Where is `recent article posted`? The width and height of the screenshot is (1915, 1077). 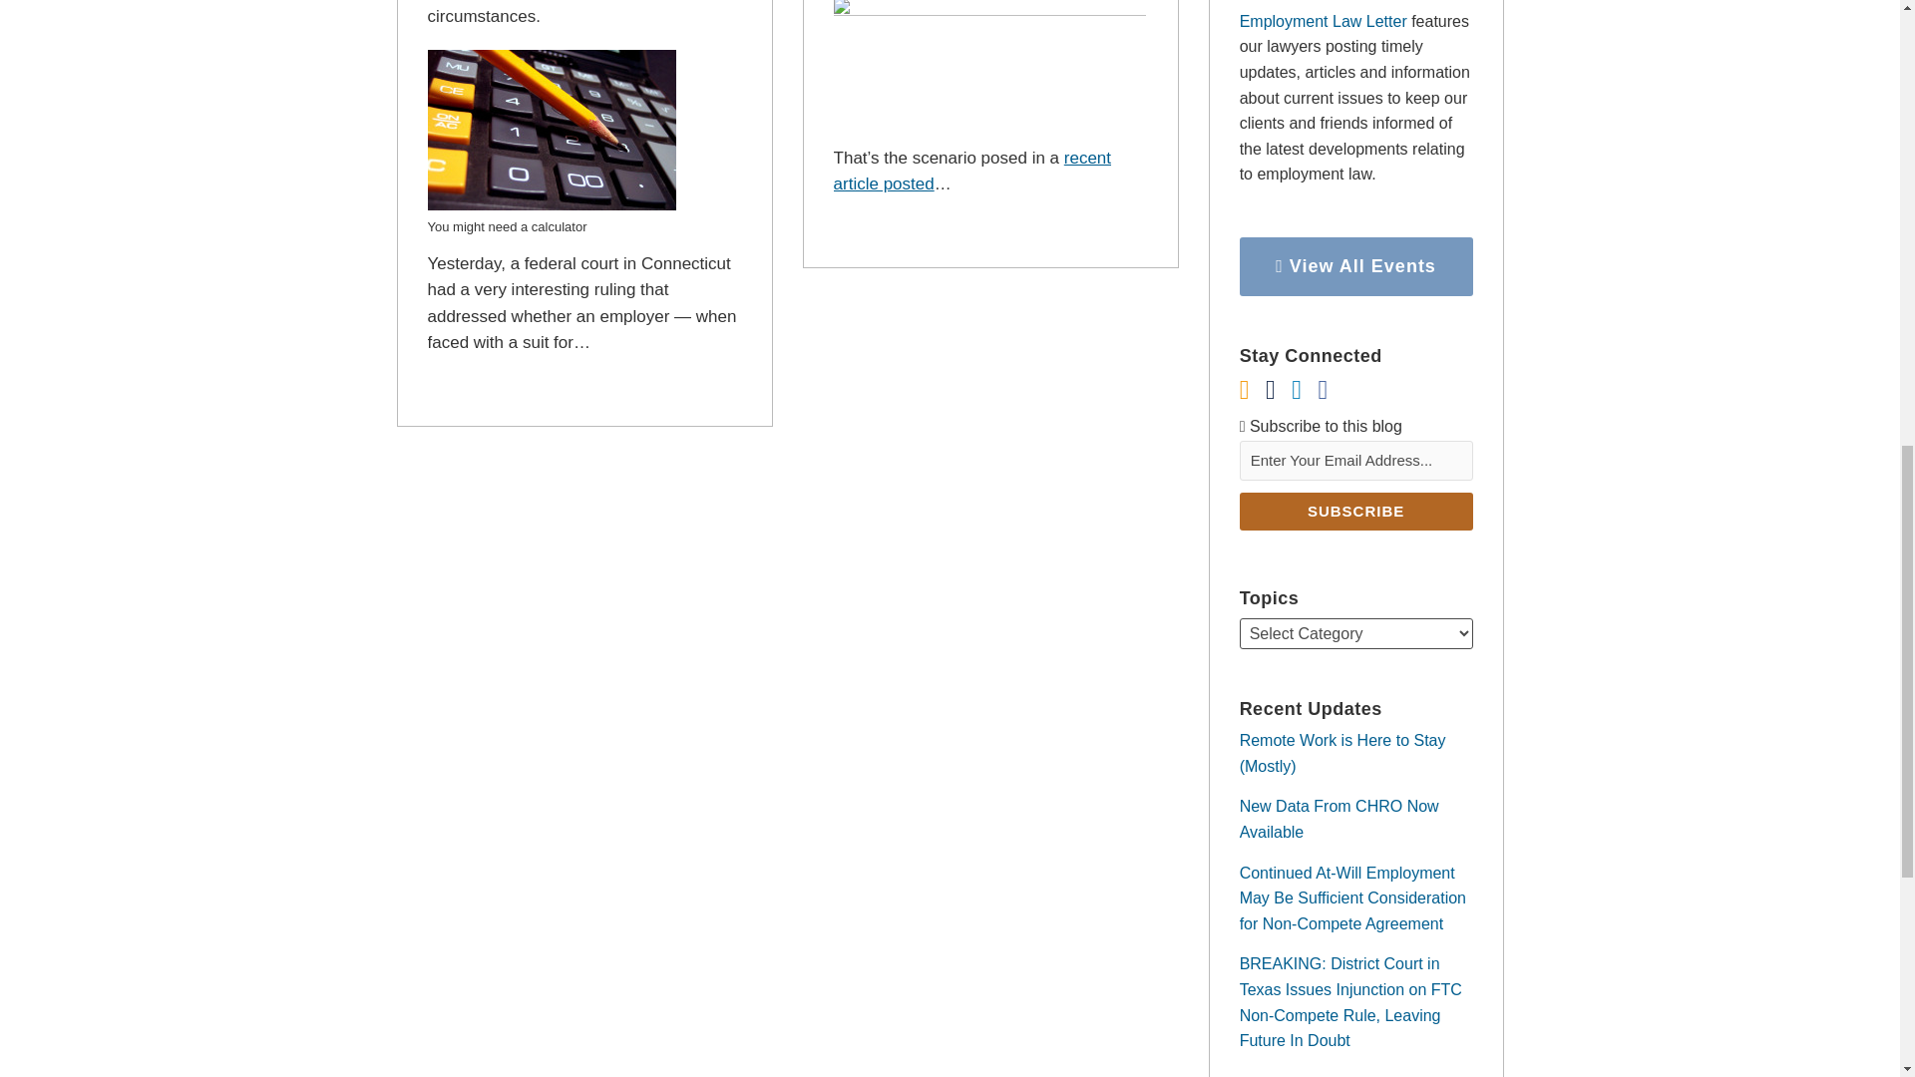
recent article posted is located at coordinates (971, 172).